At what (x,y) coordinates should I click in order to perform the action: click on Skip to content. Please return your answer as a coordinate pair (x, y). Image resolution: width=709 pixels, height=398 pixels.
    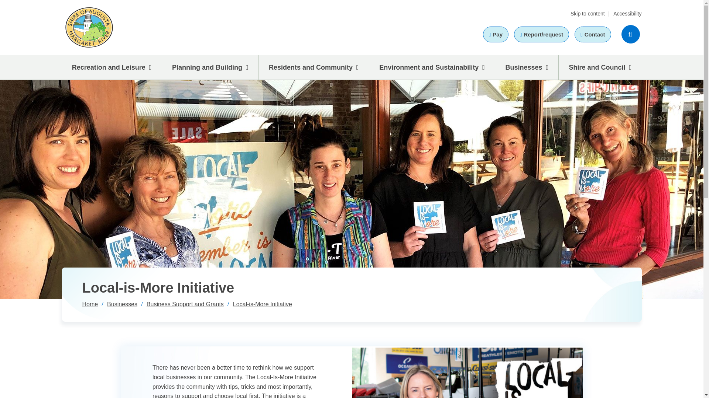
    Looking at the image, I should click on (588, 14).